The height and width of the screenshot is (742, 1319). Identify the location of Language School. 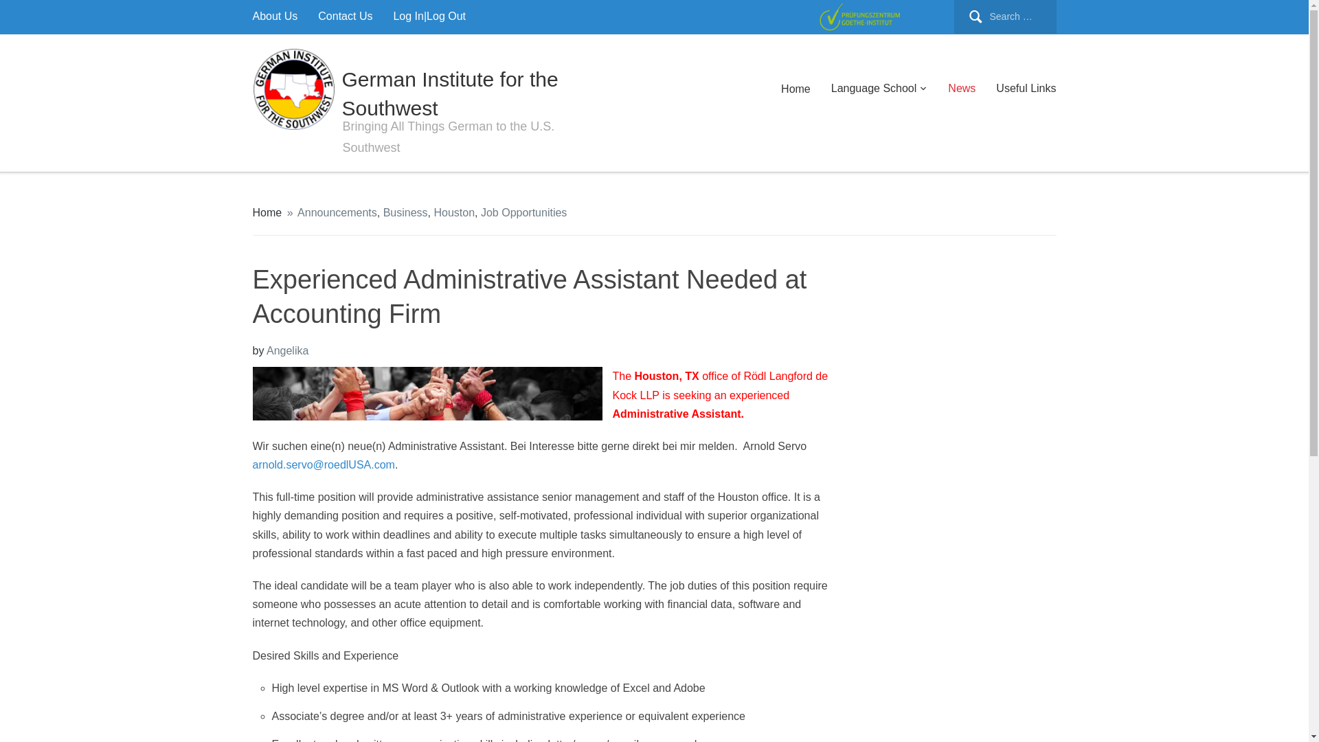
(879, 88).